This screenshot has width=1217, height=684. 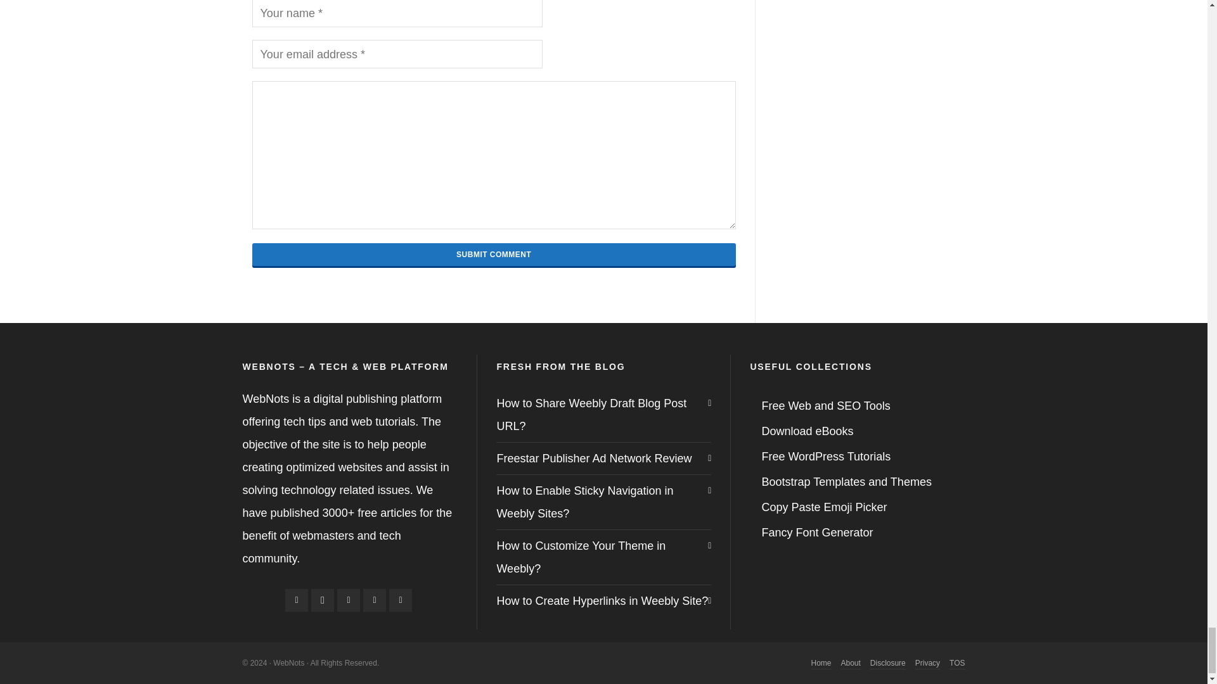 What do you see at coordinates (494, 255) in the screenshot?
I see `Submit Comment` at bounding box center [494, 255].